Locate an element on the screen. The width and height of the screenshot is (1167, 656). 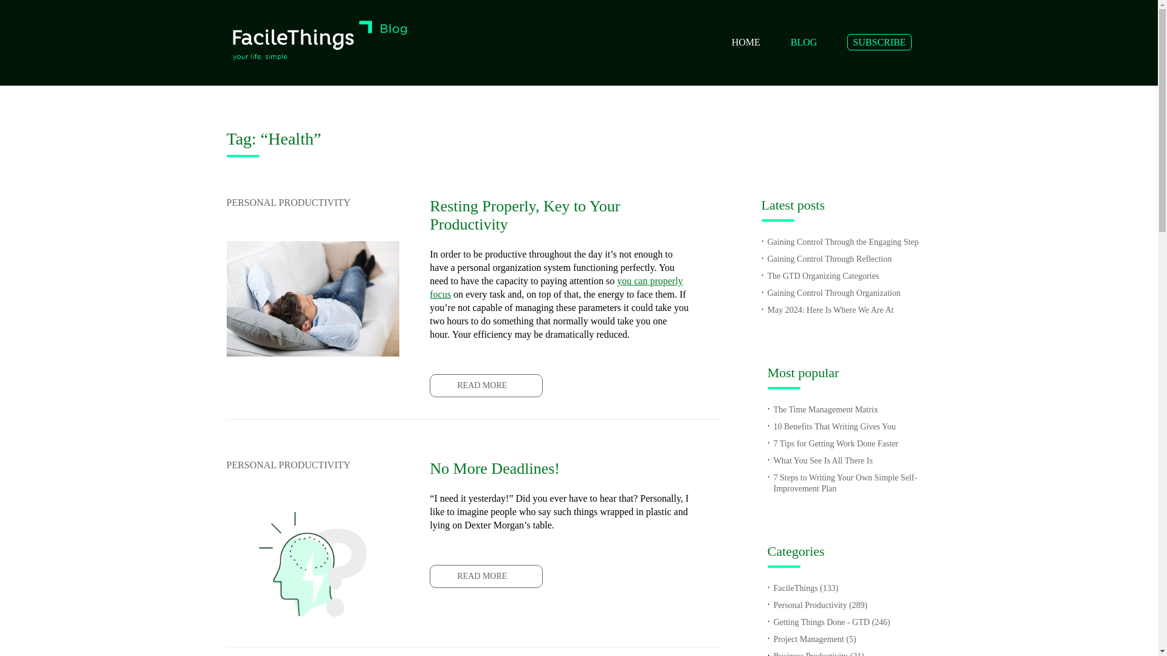
Resting Properly, Key to Your Productivity is located at coordinates (559, 215).